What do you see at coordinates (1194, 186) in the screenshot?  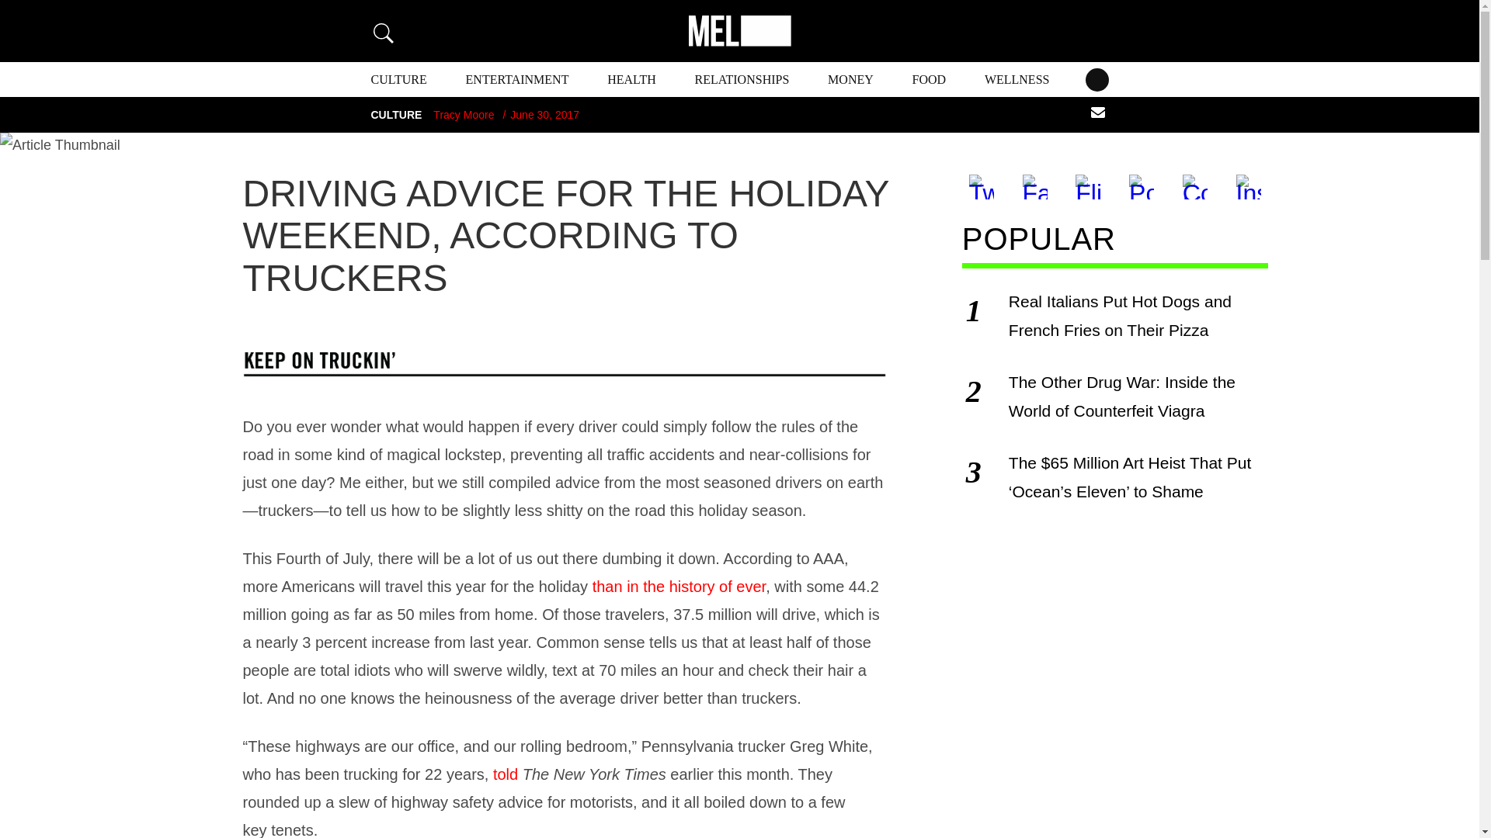 I see `Copy Link` at bounding box center [1194, 186].